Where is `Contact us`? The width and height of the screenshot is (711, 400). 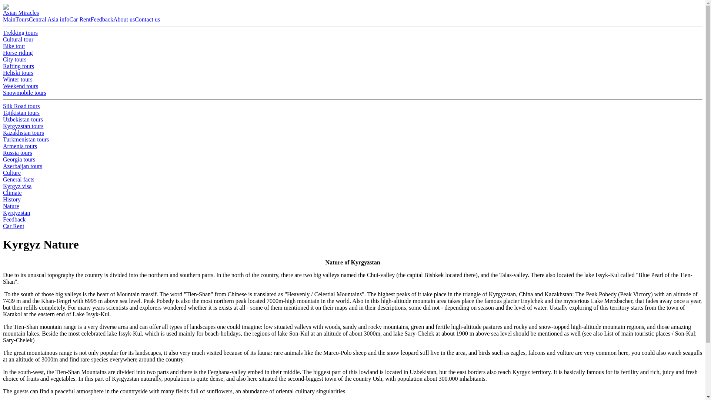
Contact us is located at coordinates (147, 19).